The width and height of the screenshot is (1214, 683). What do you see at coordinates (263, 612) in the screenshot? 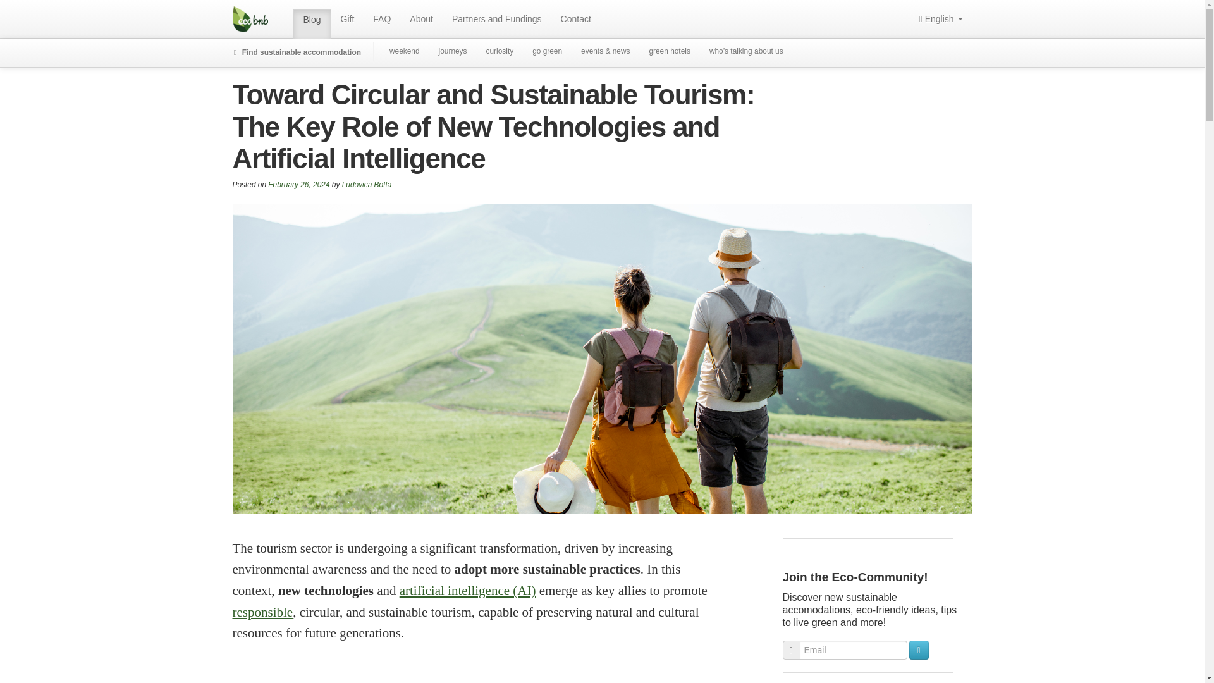
I see `responsible` at bounding box center [263, 612].